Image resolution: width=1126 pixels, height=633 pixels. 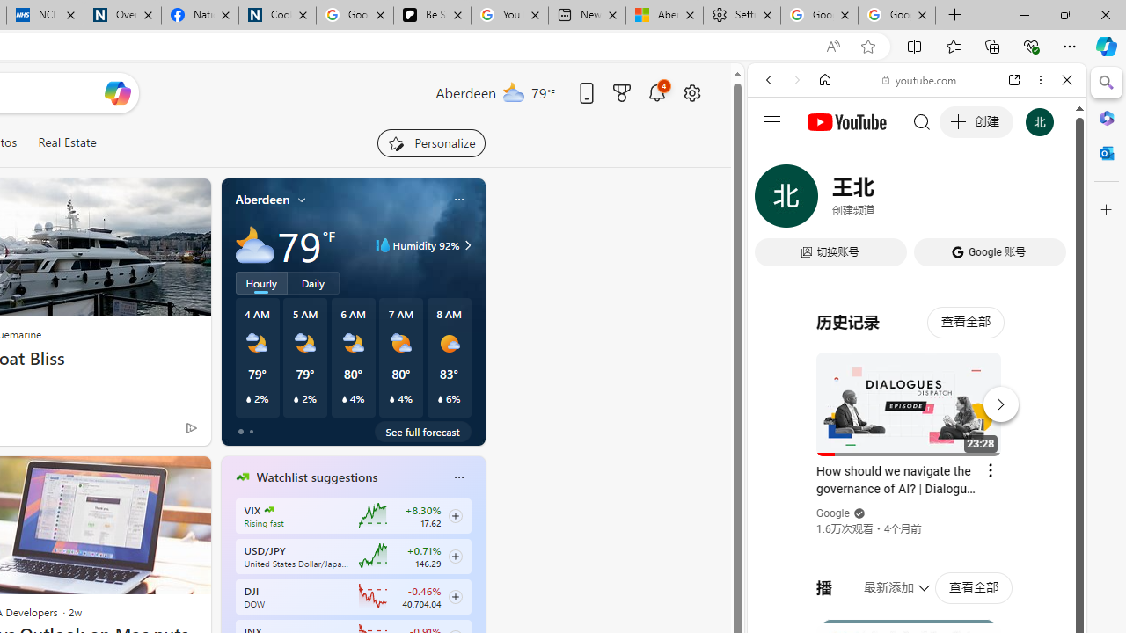 What do you see at coordinates (277, 16) in the screenshot?
I see `Cookies` at bounding box center [277, 16].